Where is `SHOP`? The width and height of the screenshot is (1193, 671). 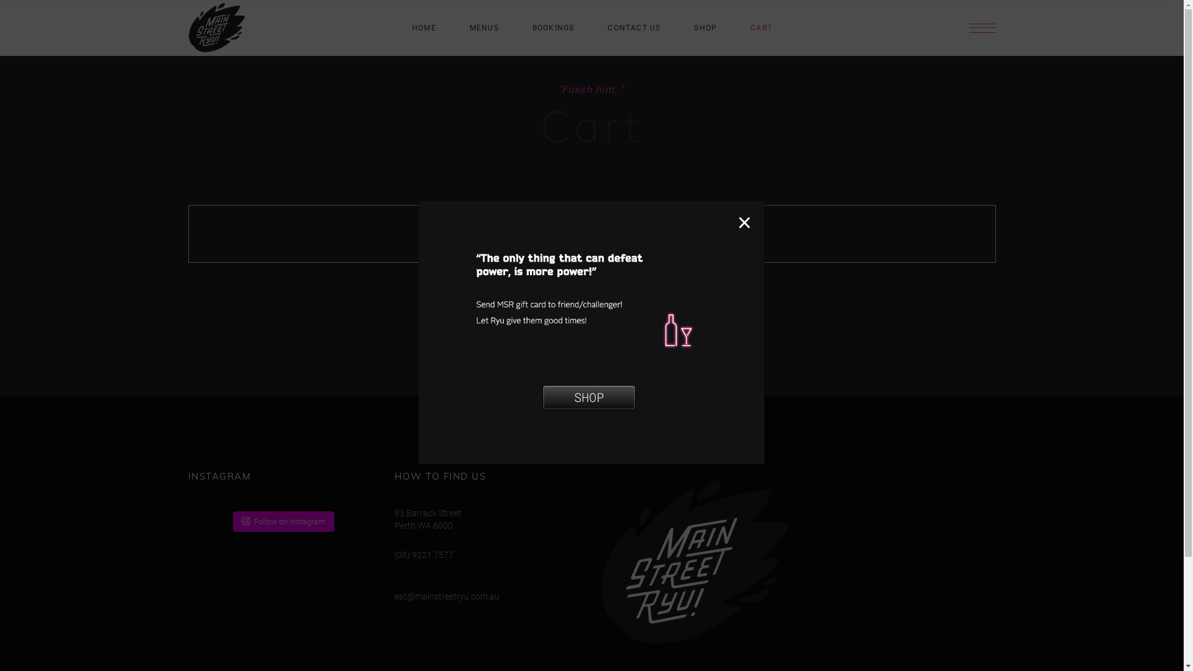 SHOP is located at coordinates (588, 398).